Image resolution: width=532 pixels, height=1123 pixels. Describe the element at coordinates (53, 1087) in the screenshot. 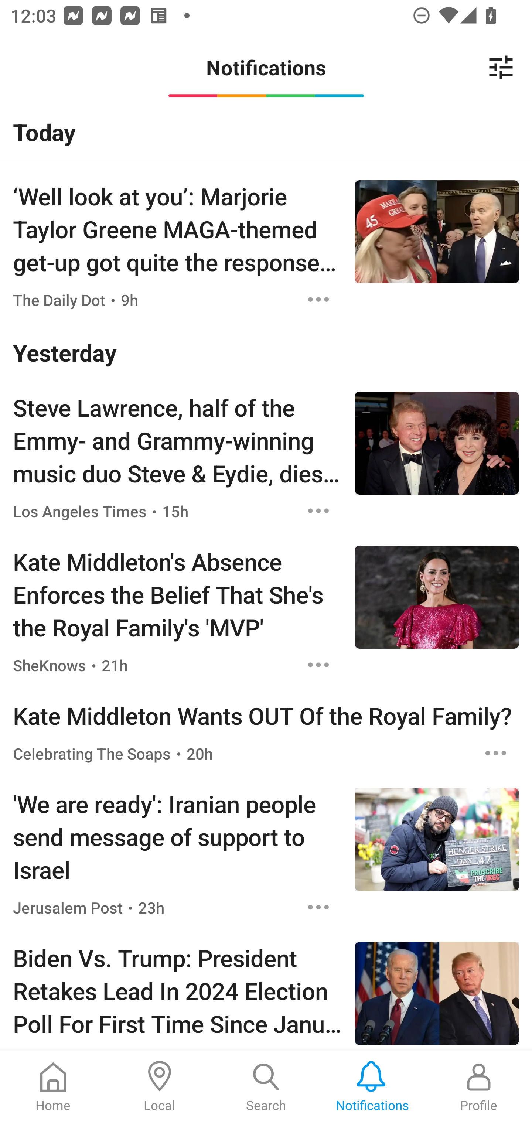

I see `Home` at that location.